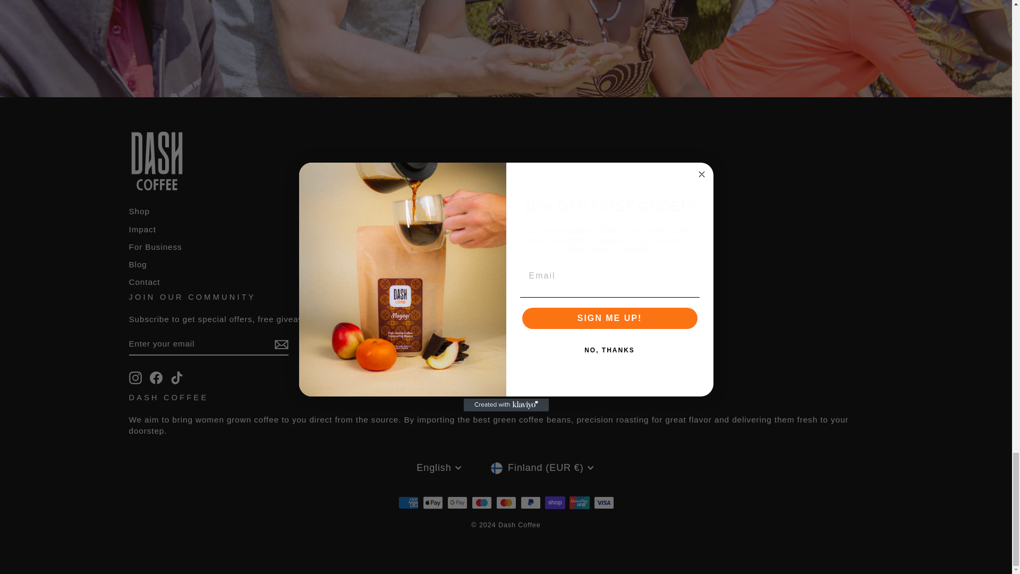  Describe the element at coordinates (135, 377) in the screenshot. I see `Dash Coffee on Instagram` at that location.